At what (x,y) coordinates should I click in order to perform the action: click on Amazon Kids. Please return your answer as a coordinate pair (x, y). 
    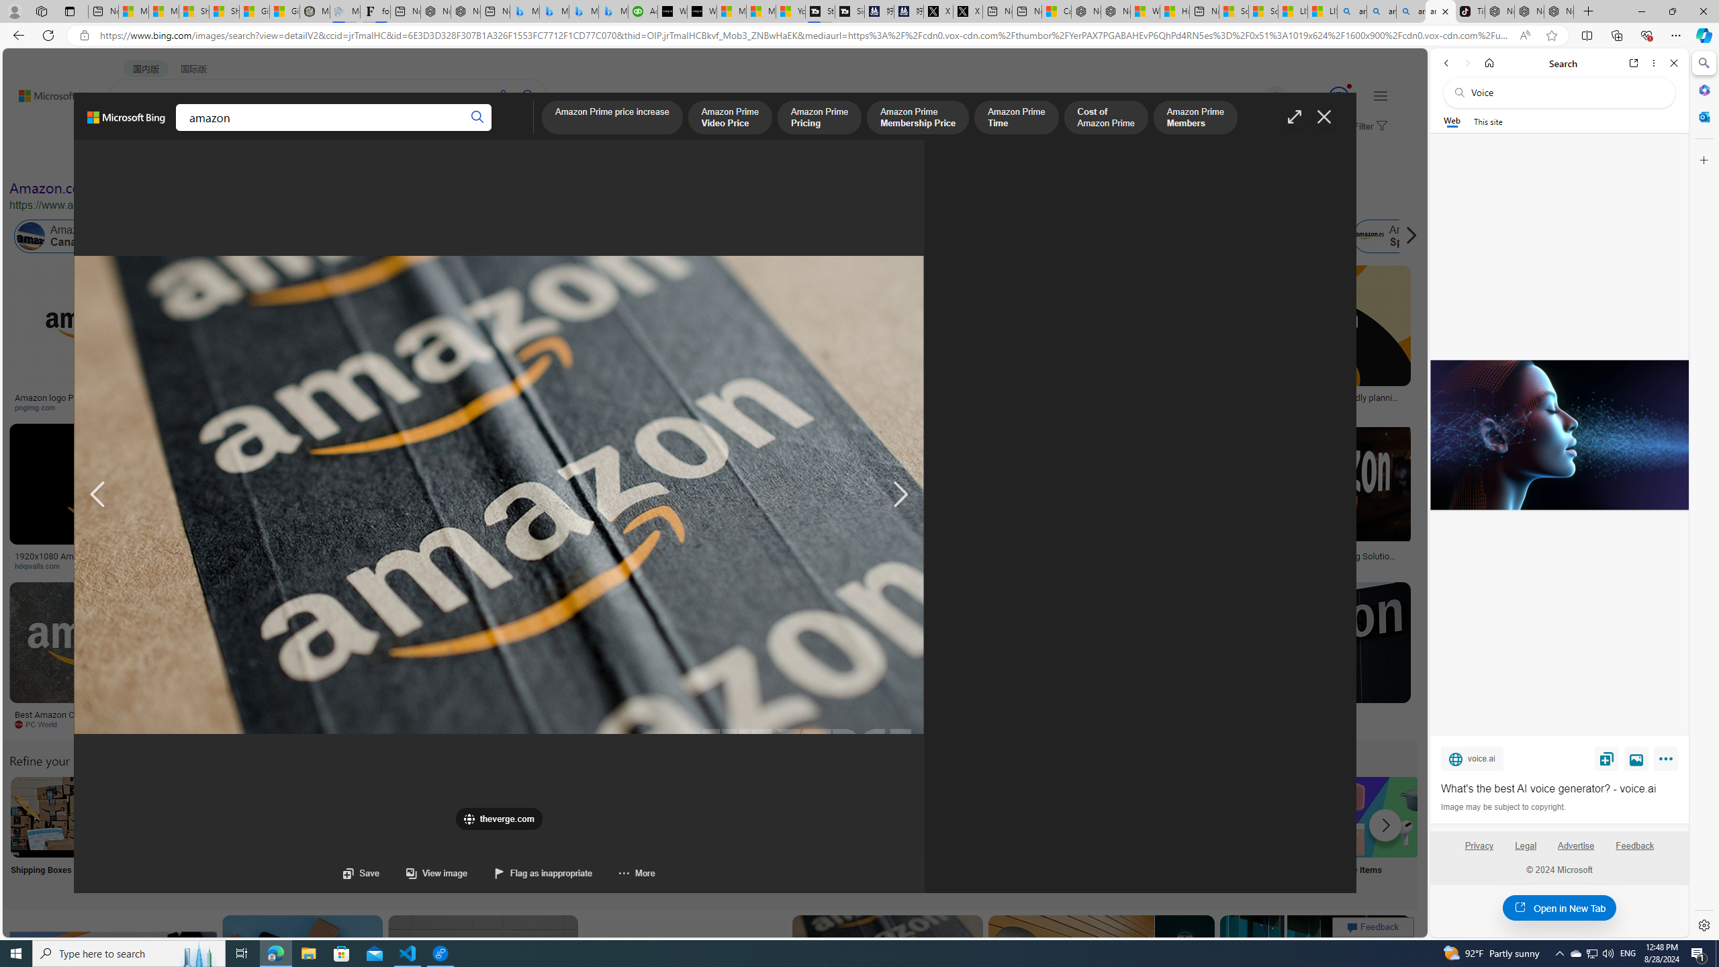
    Looking at the image, I should click on (310, 236).